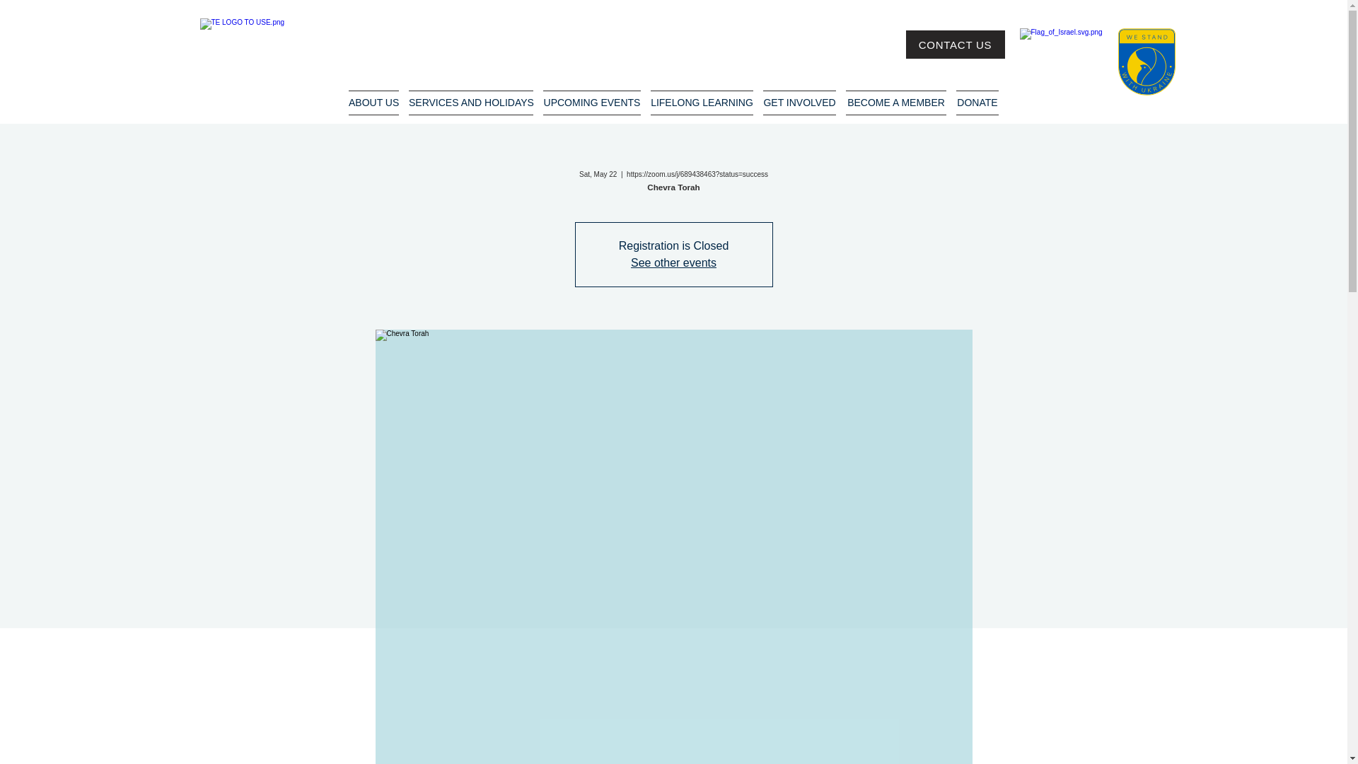 The height and width of the screenshot is (764, 1358). What do you see at coordinates (955, 45) in the screenshot?
I see `CONTACT US` at bounding box center [955, 45].